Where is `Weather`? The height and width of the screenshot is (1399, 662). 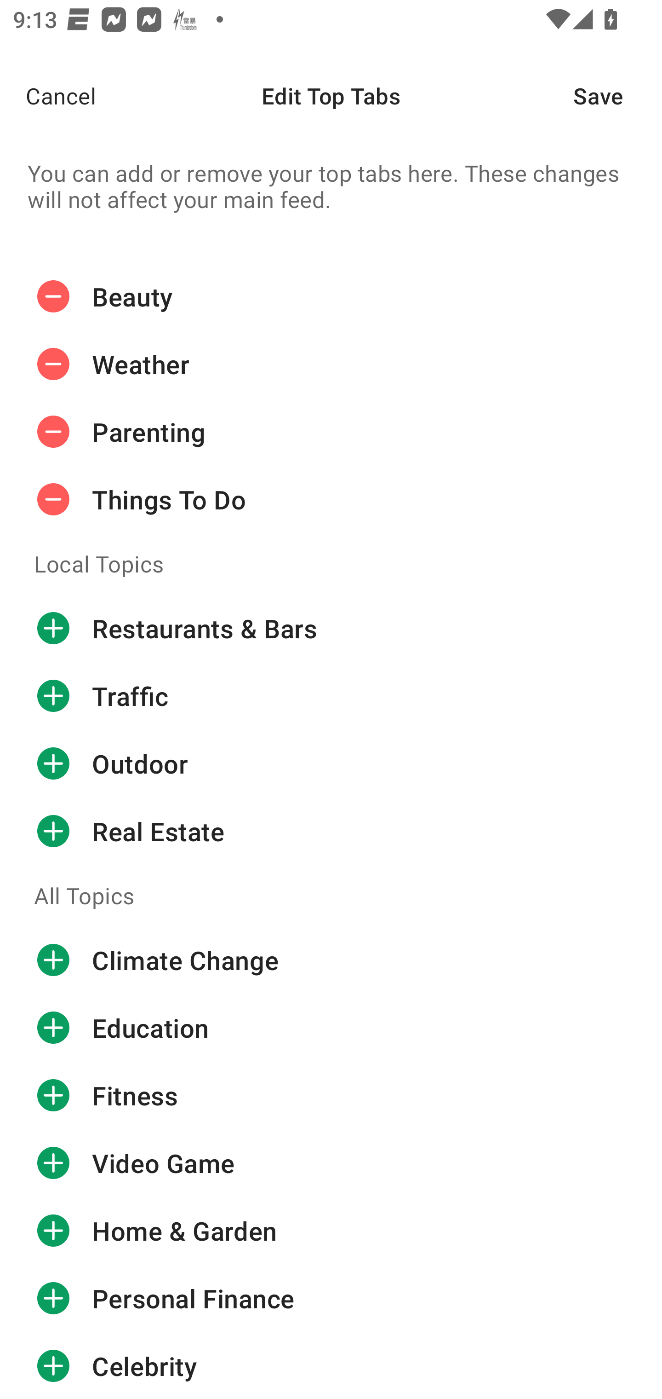 Weather is located at coordinates (331, 364).